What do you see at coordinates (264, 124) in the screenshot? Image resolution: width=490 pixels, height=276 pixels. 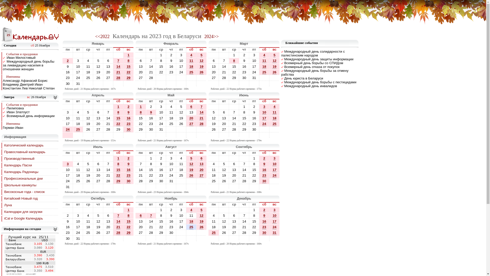 I see `24` at bounding box center [264, 124].